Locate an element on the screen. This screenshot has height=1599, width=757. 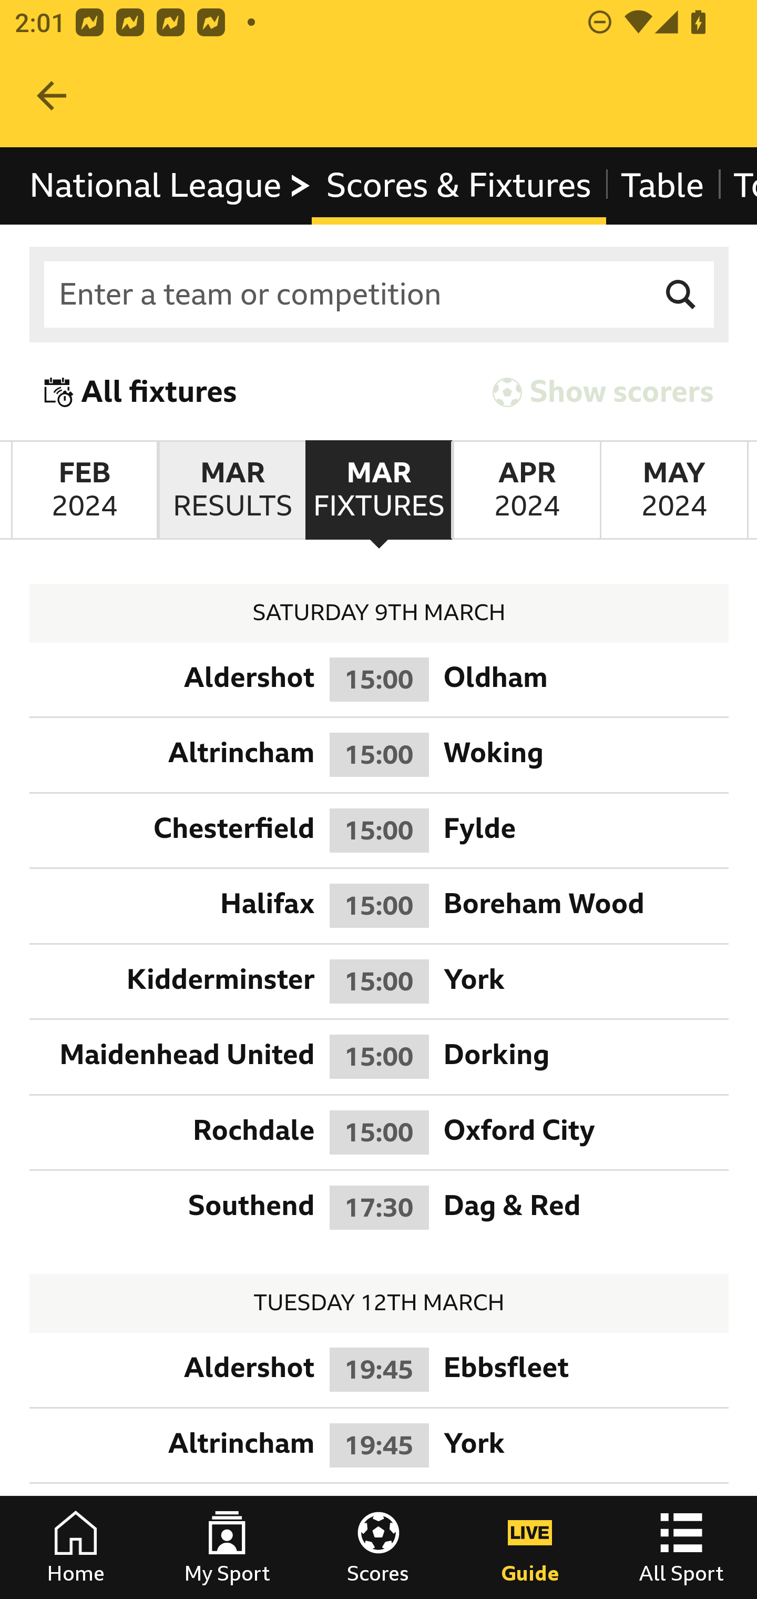
Scores & Fixtures is located at coordinates (458, 185).